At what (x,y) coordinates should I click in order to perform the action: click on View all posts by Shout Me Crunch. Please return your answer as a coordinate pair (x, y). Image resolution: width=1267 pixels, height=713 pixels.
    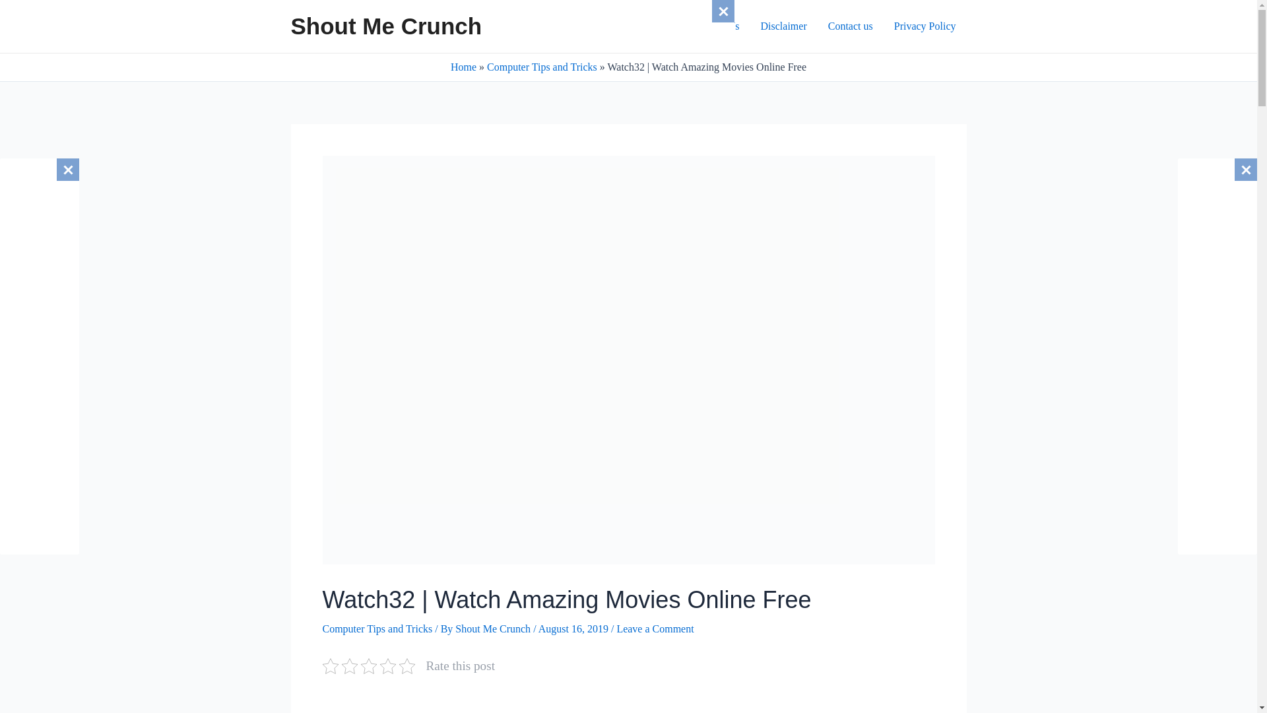
    Looking at the image, I should click on (494, 628).